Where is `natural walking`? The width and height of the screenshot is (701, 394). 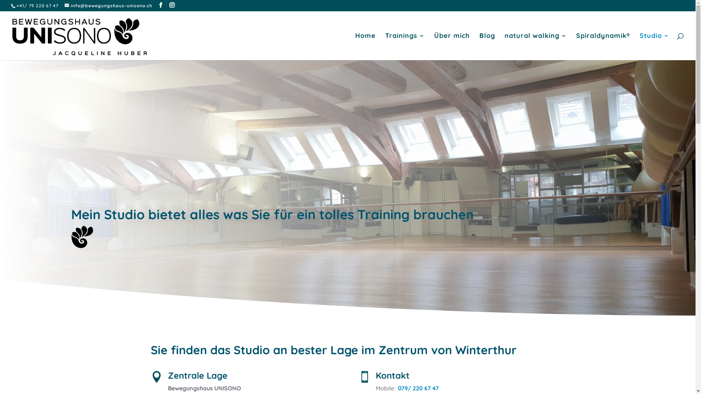
natural walking is located at coordinates (536, 47).